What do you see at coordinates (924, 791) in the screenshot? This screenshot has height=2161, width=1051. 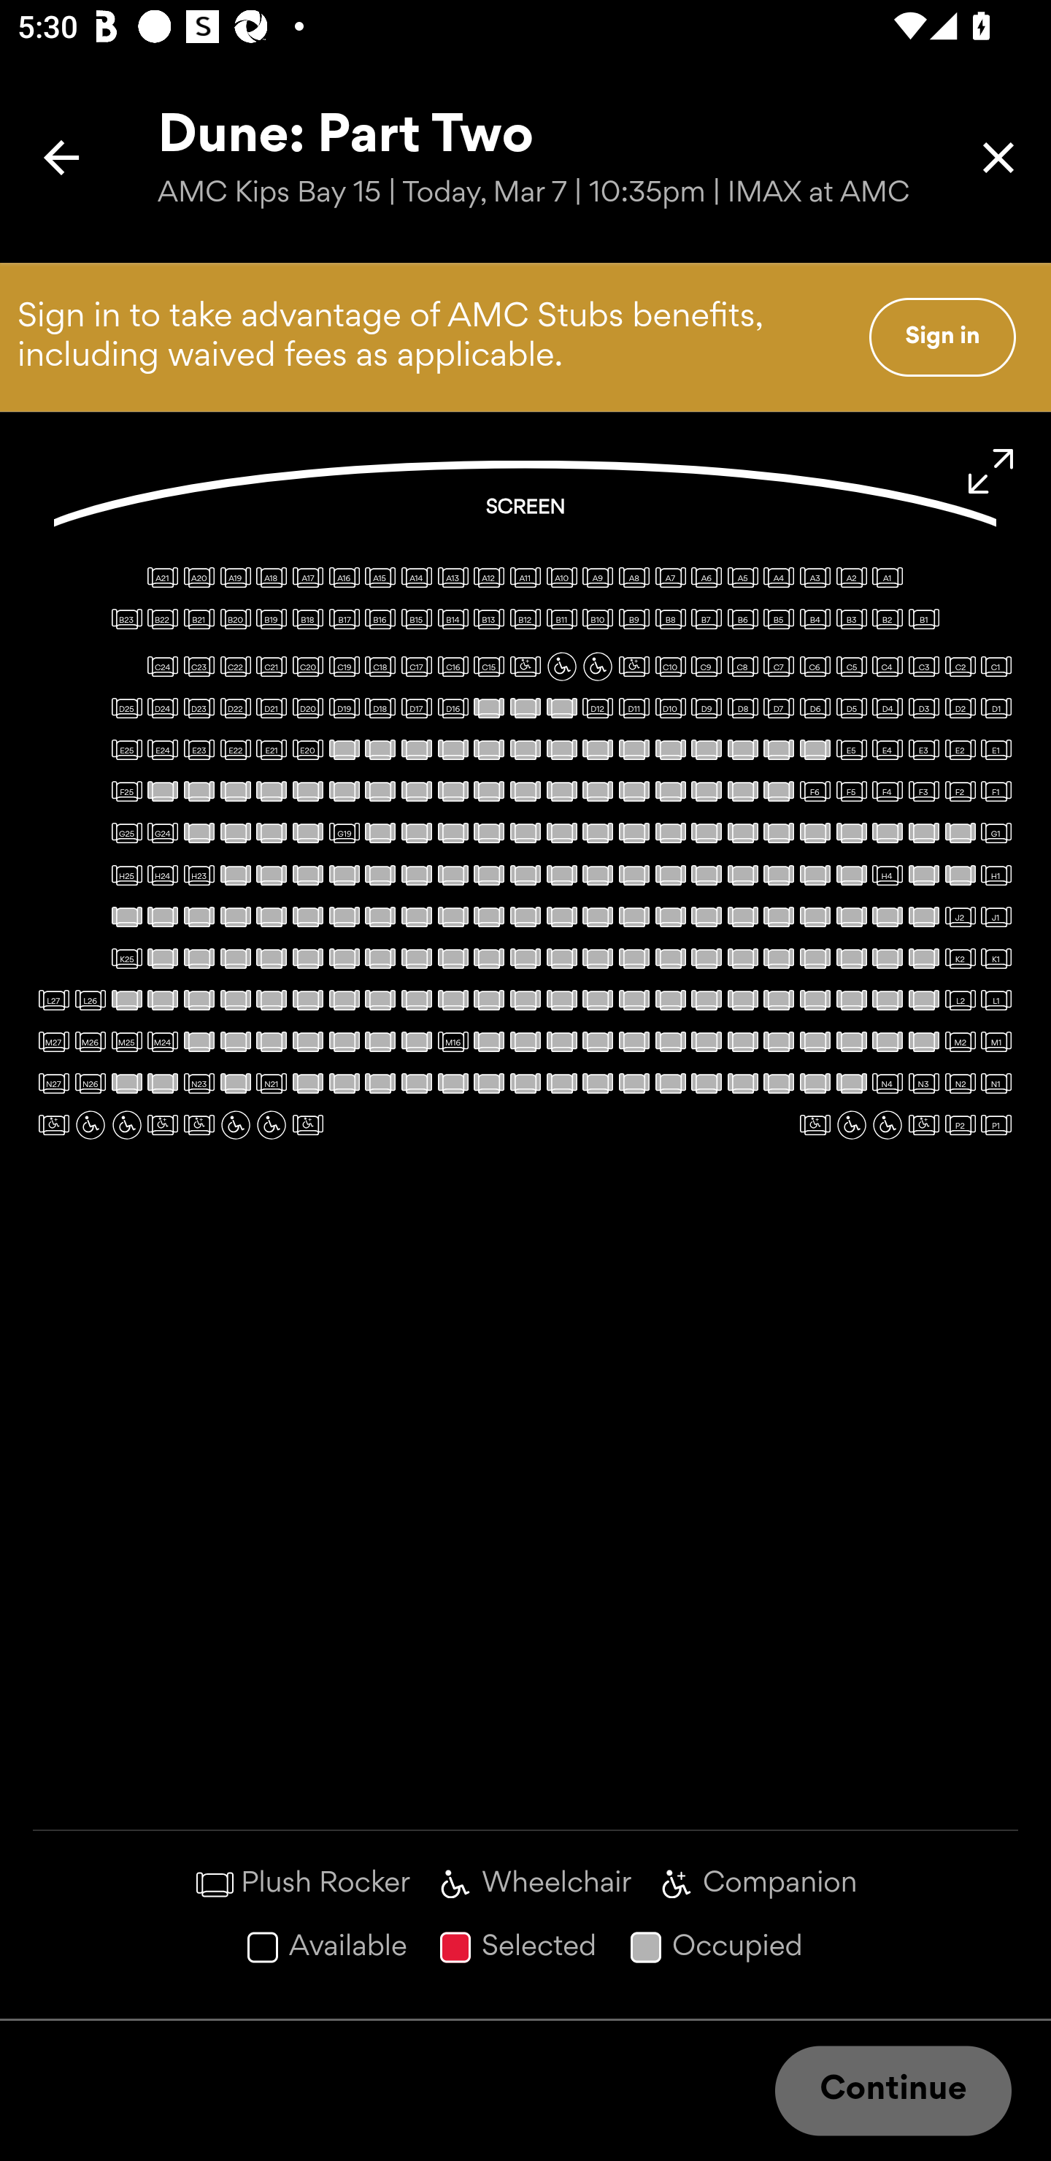 I see `F3, Regular seat, available` at bounding box center [924, 791].